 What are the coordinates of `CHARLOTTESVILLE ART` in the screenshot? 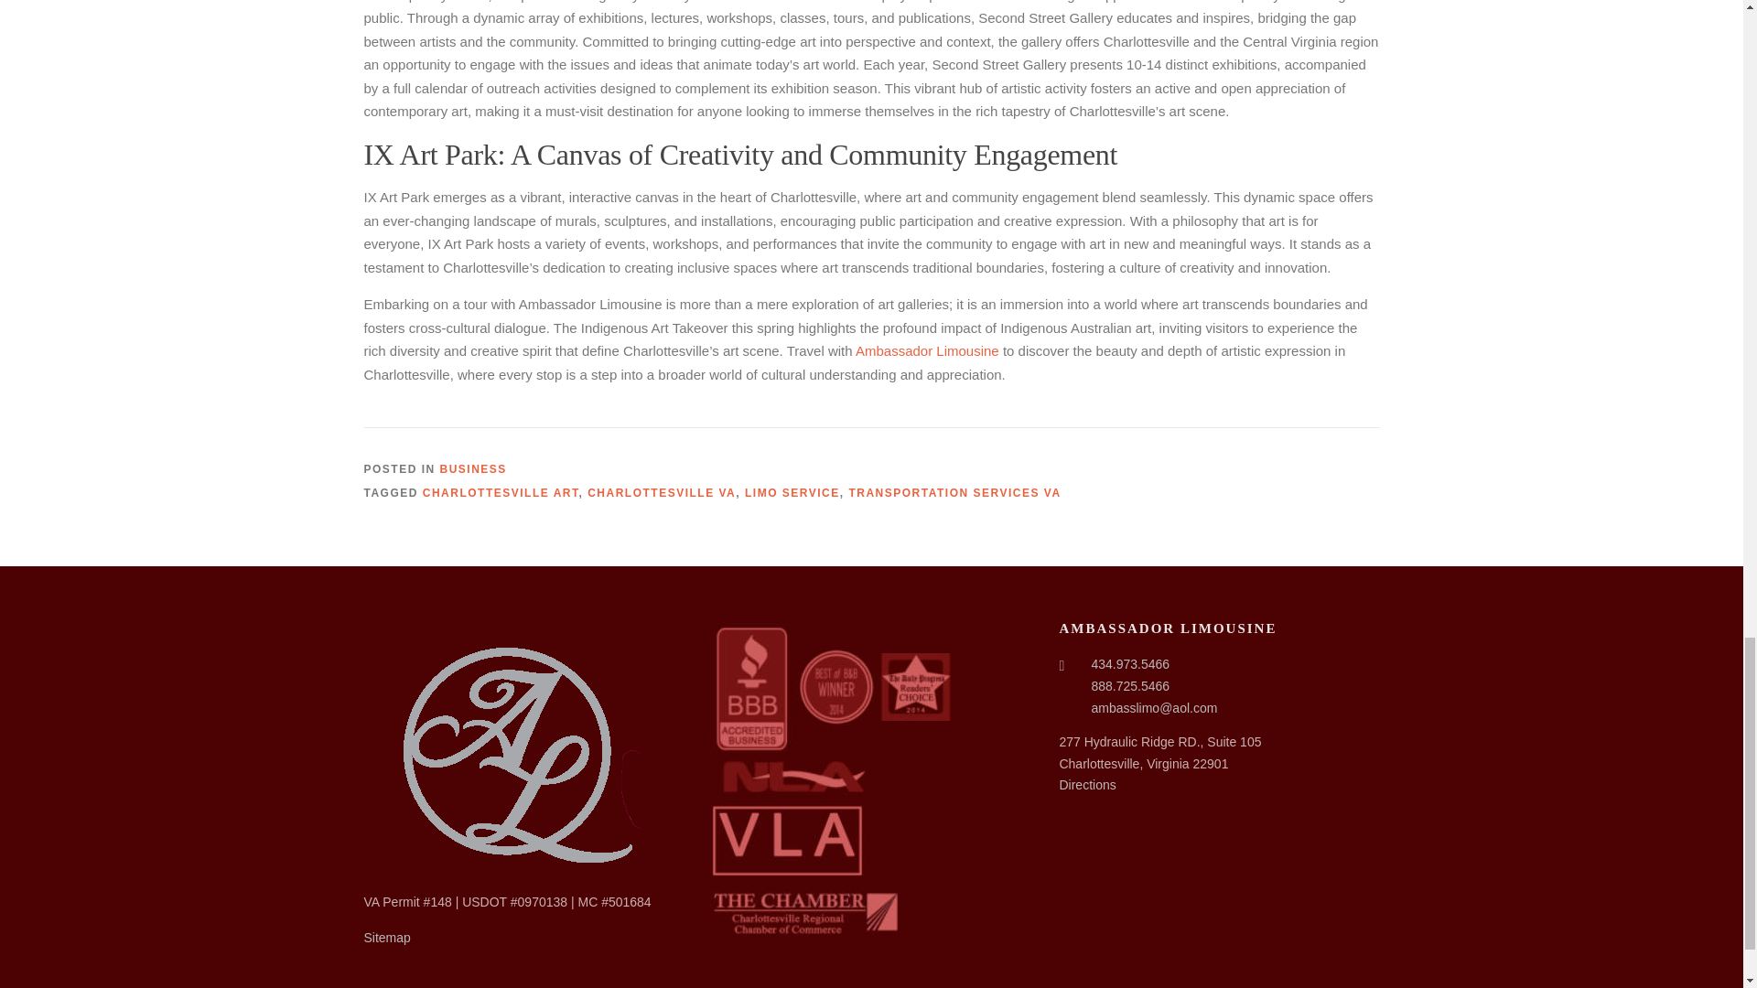 It's located at (501, 493).